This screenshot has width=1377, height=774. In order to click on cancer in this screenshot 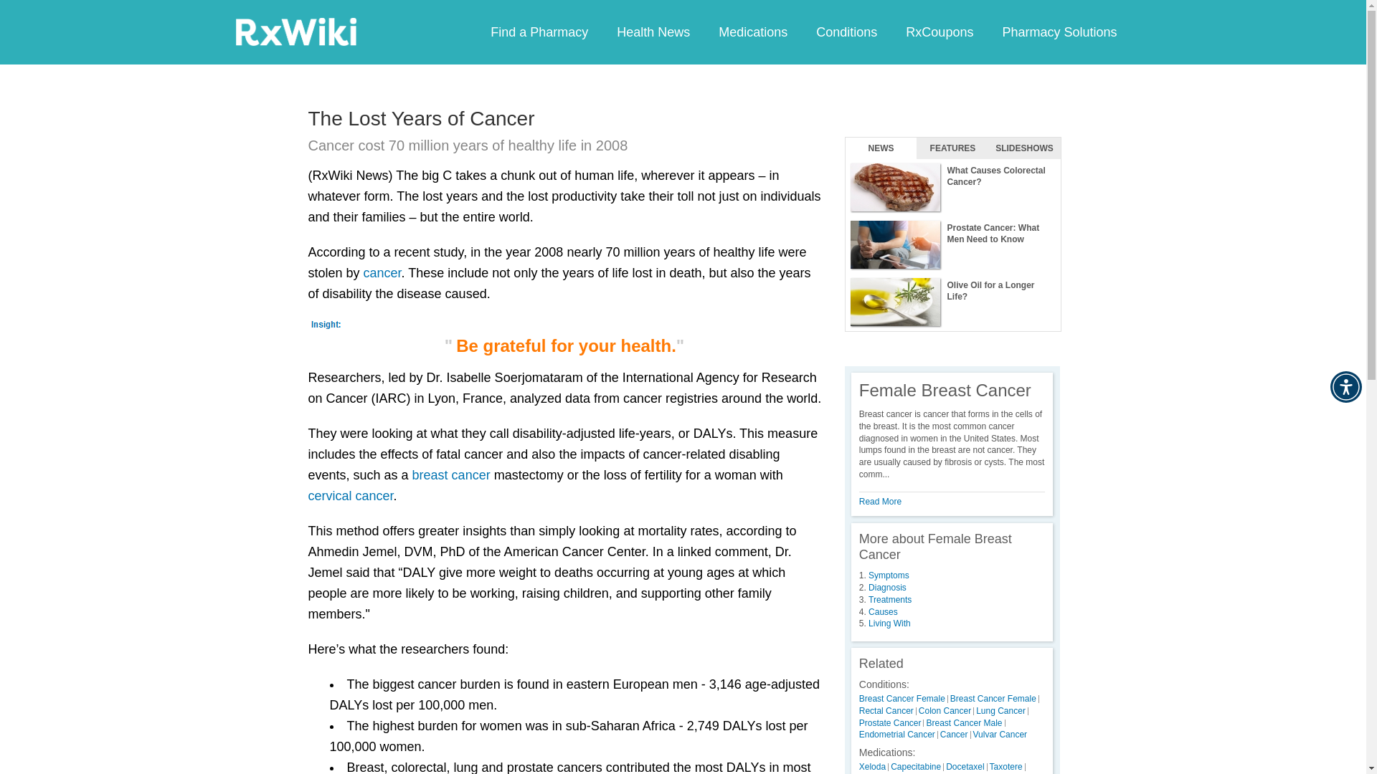, I will do `click(382, 272)`.